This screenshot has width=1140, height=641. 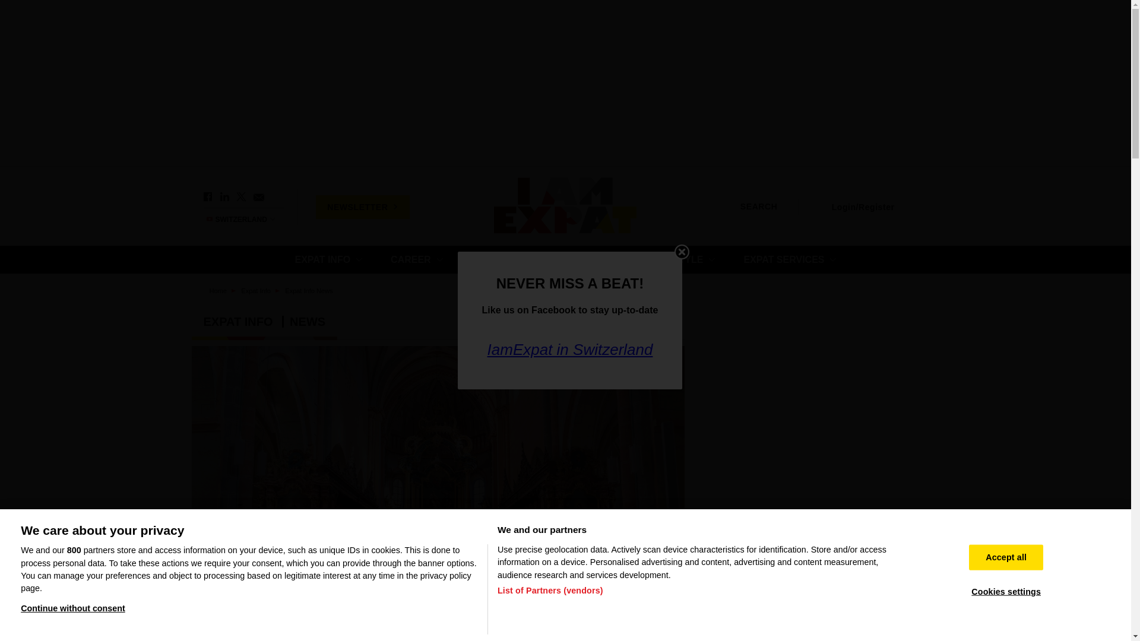 I want to click on Linkedin, so click(x=224, y=197).